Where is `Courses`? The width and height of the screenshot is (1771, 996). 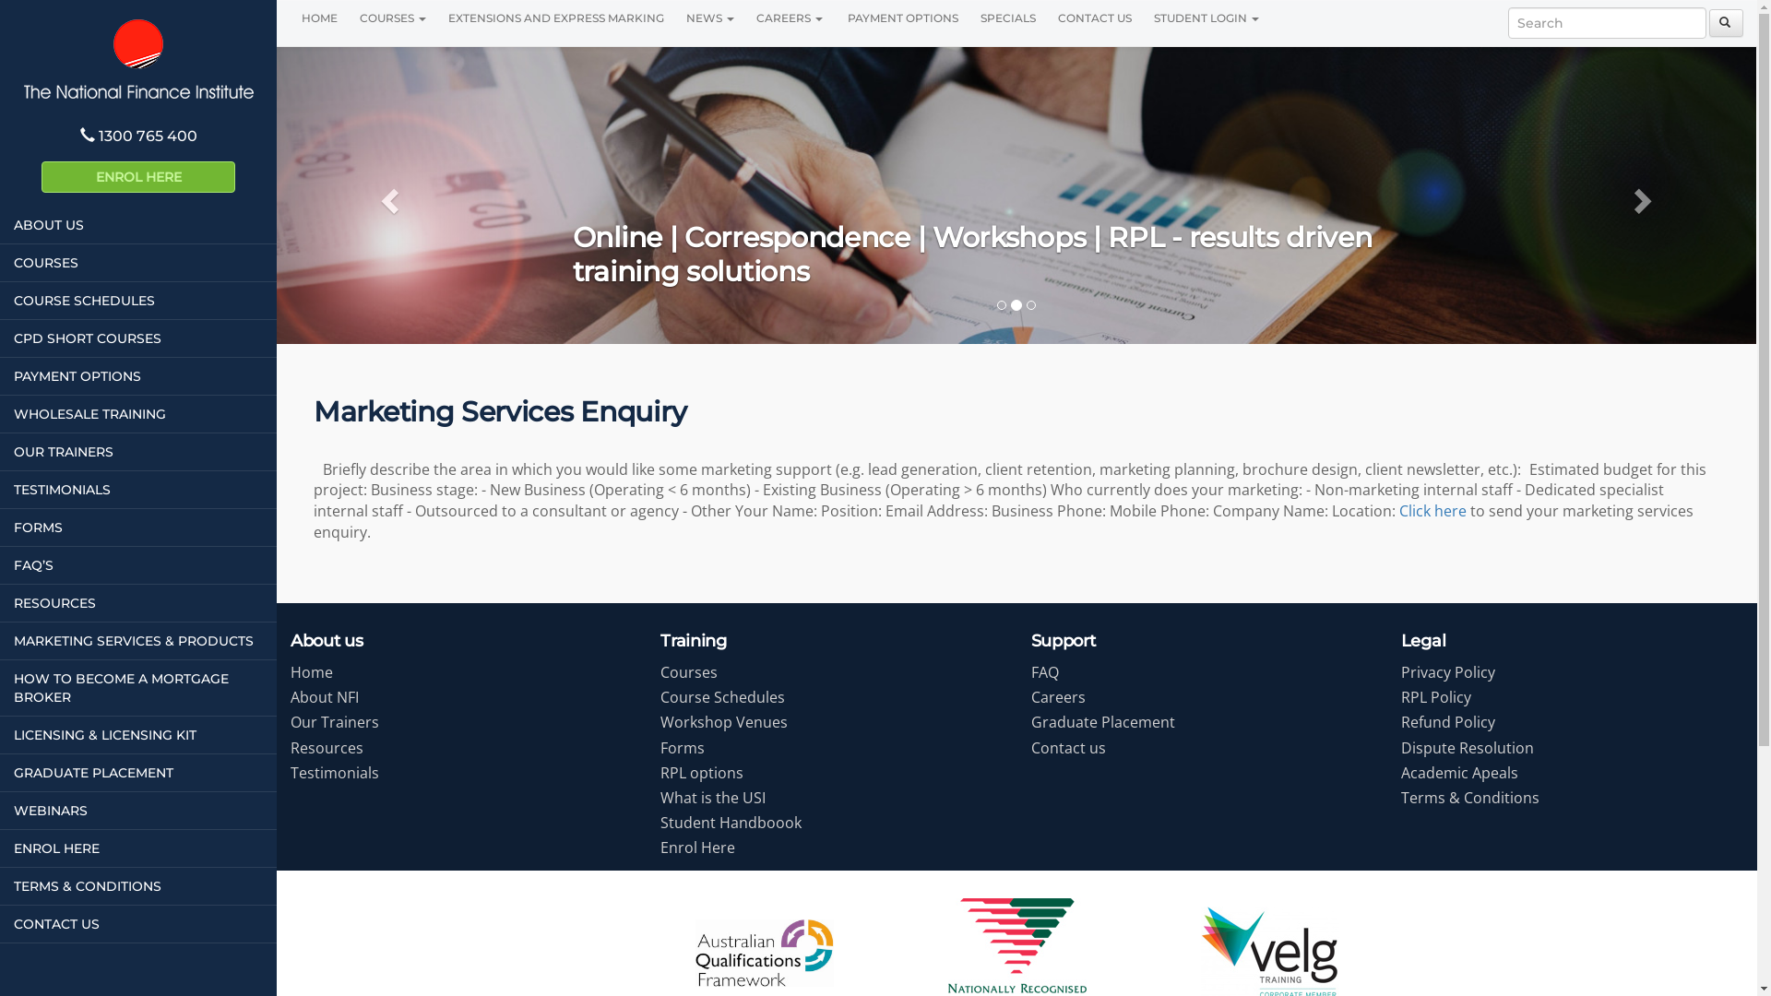 Courses is located at coordinates (689, 672).